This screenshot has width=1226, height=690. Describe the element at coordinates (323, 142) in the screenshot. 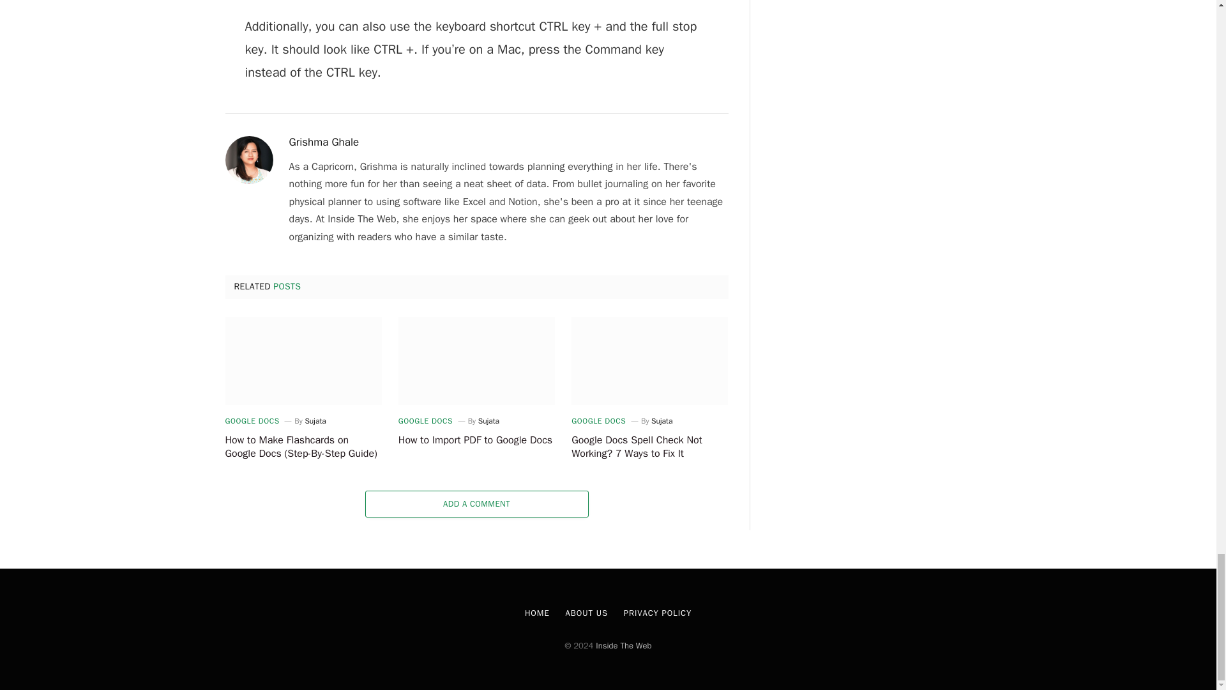

I see `Posts by Grishma Ghale` at that location.